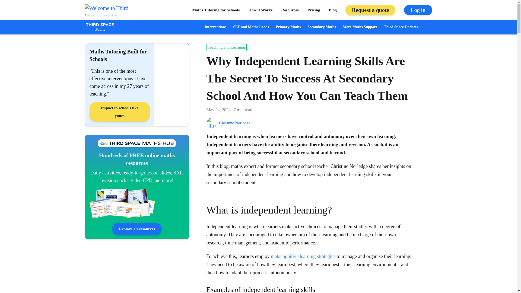  Describe the element at coordinates (314, 10) in the screenshot. I see `Pricing` at that location.